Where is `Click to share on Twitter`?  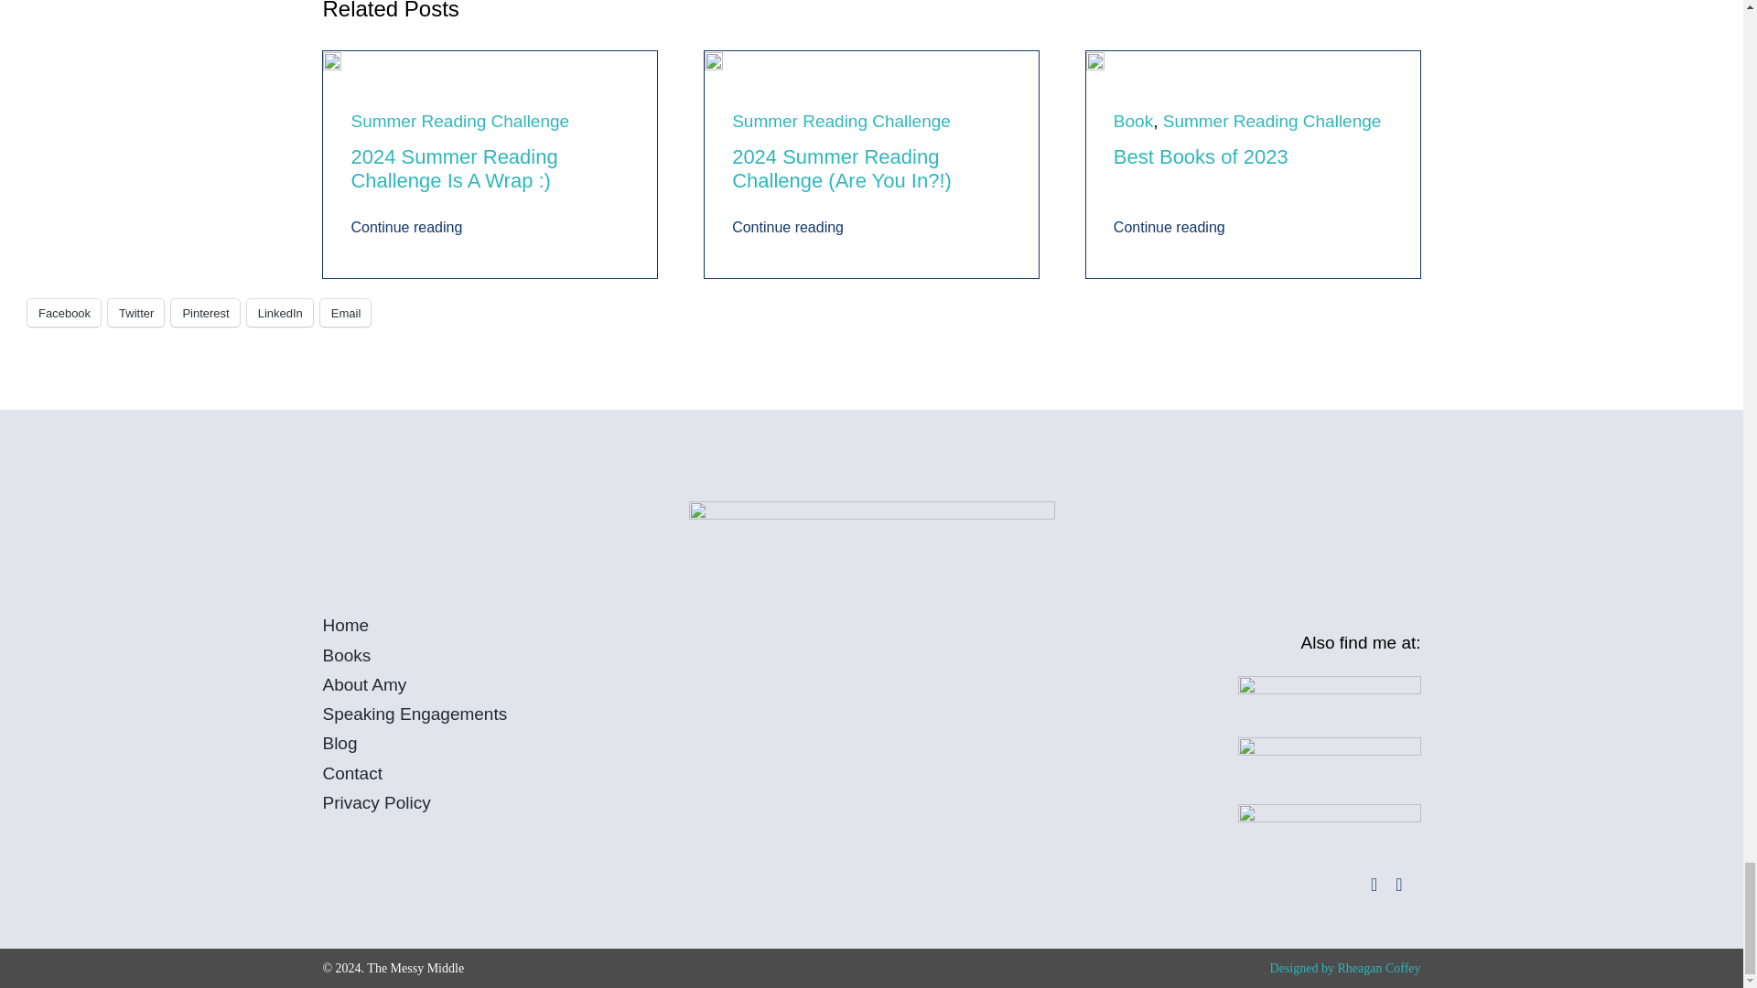
Click to share on Twitter is located at coordinates (135, 313).